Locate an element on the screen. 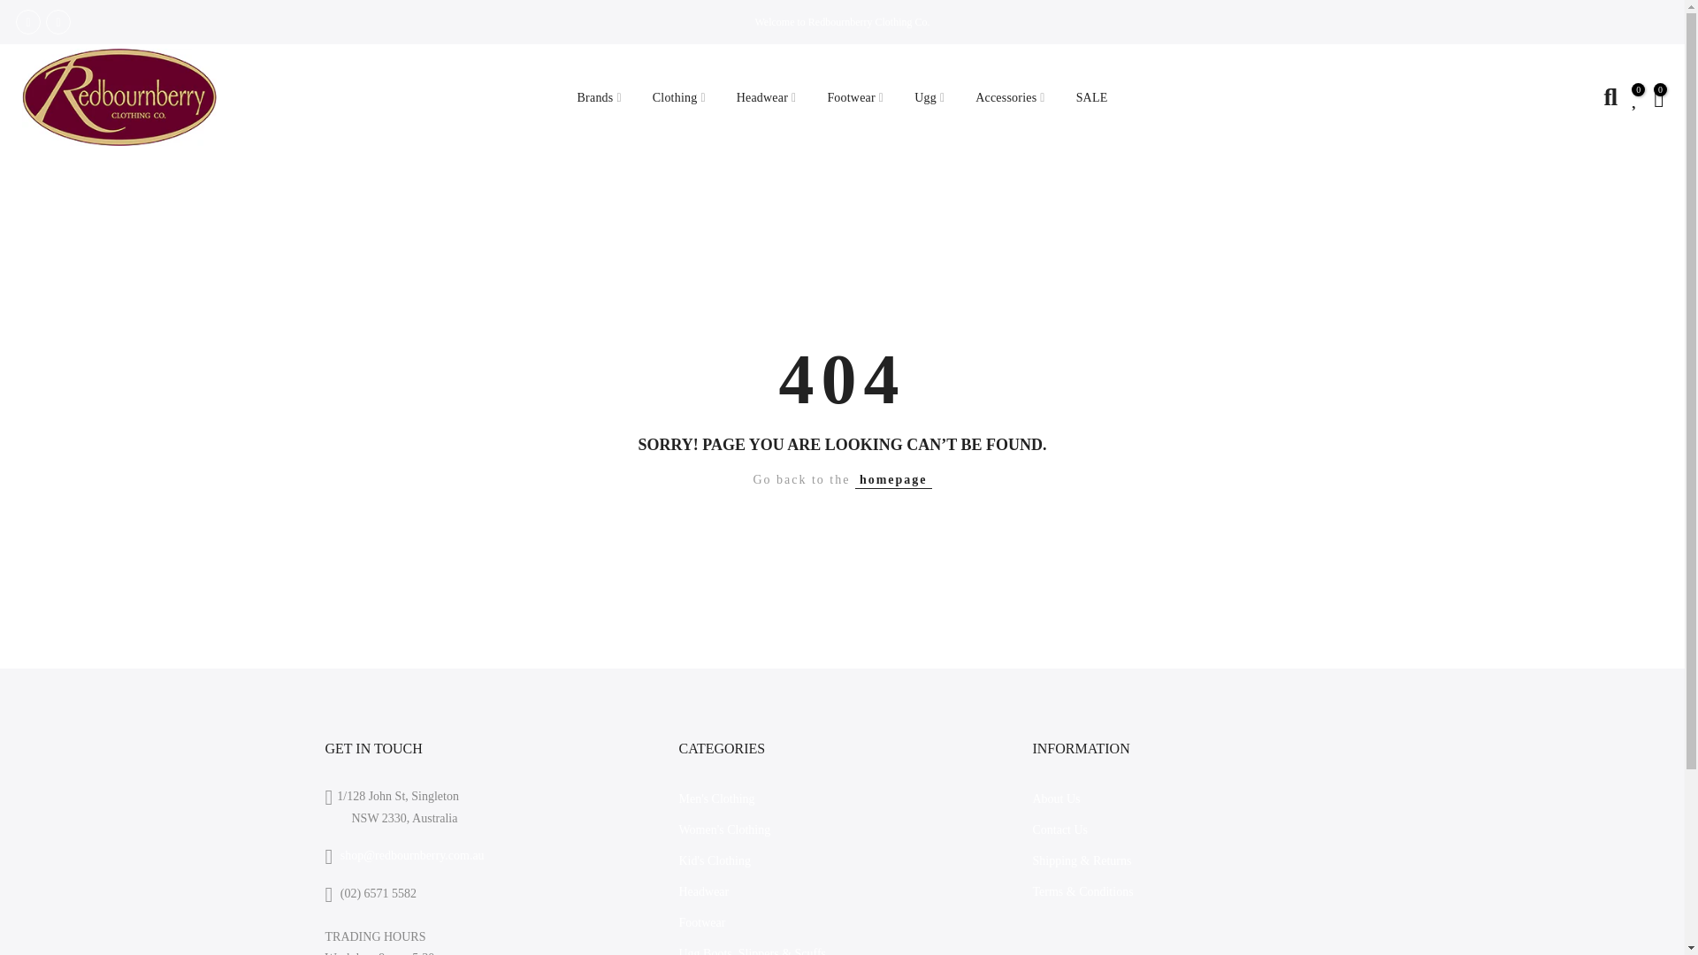  Accessories is located at coordinates (1010, 97).